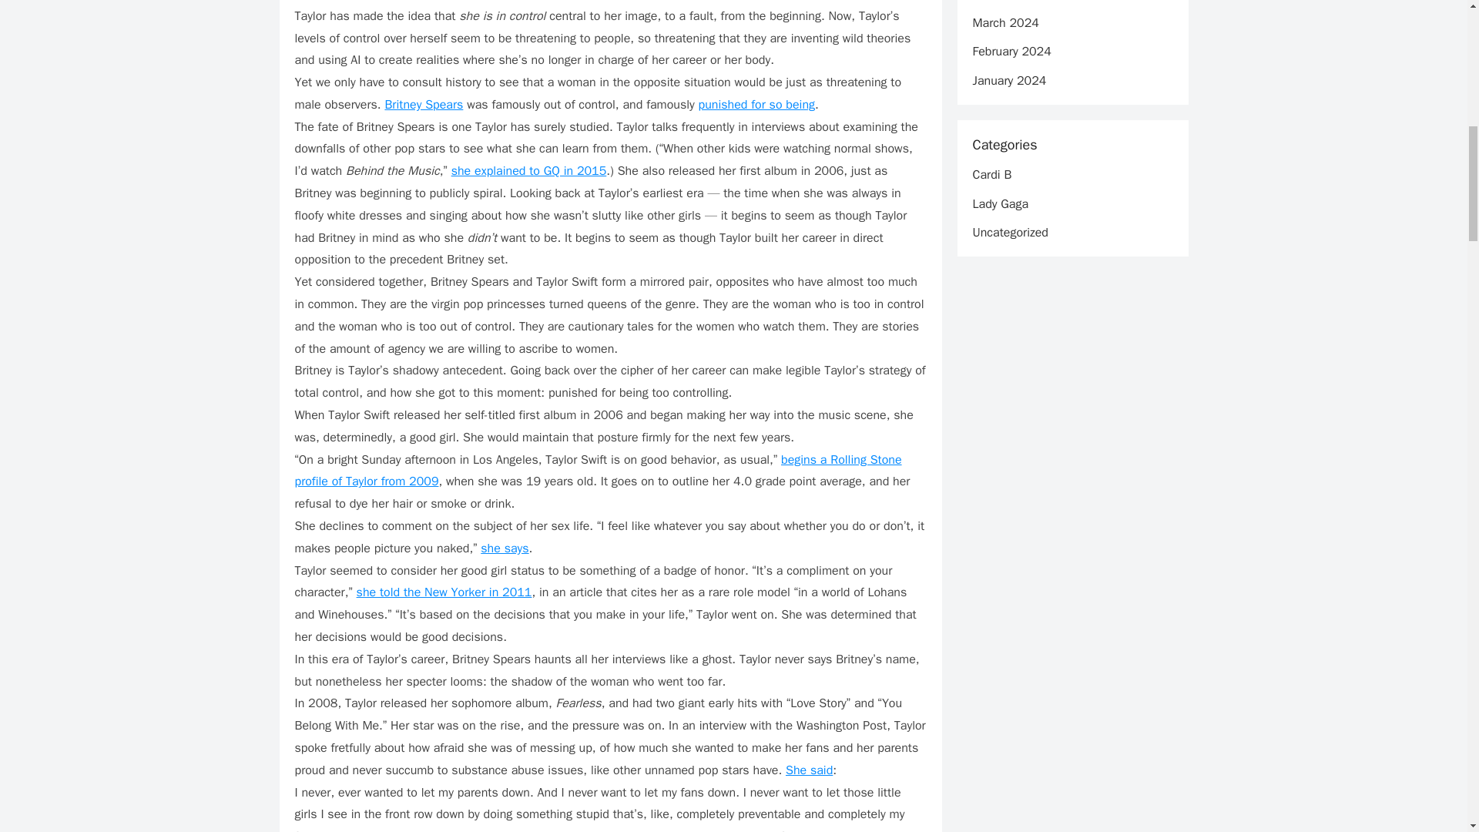  I want to click on Britney Spears, so click(424, 105).